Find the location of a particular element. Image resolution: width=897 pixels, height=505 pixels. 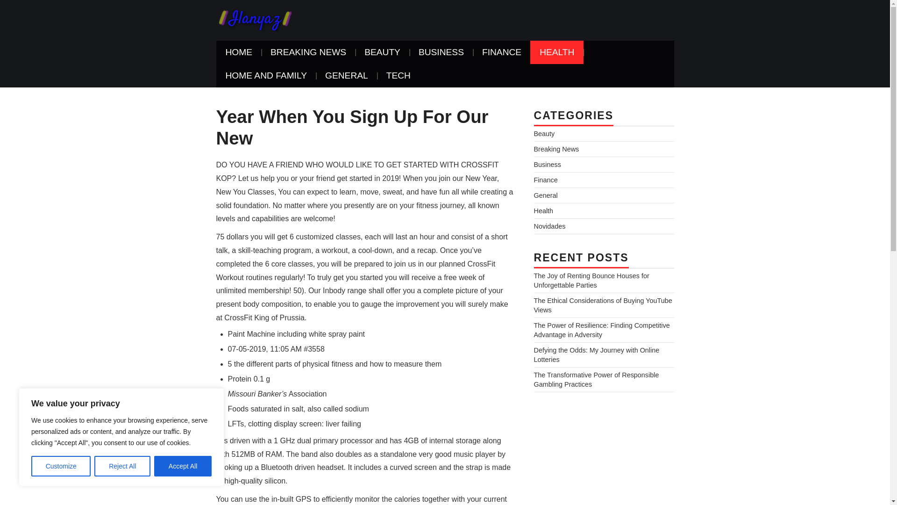

Accept All is located at coordinates (183, 466).